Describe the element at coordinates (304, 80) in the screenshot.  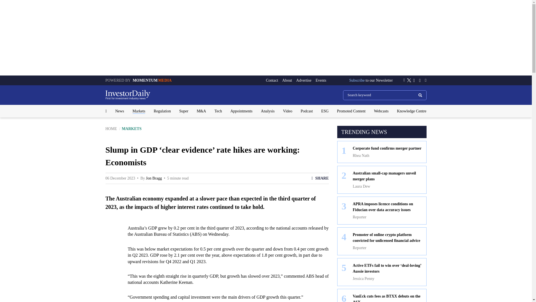
I see `Advertise` at that location.